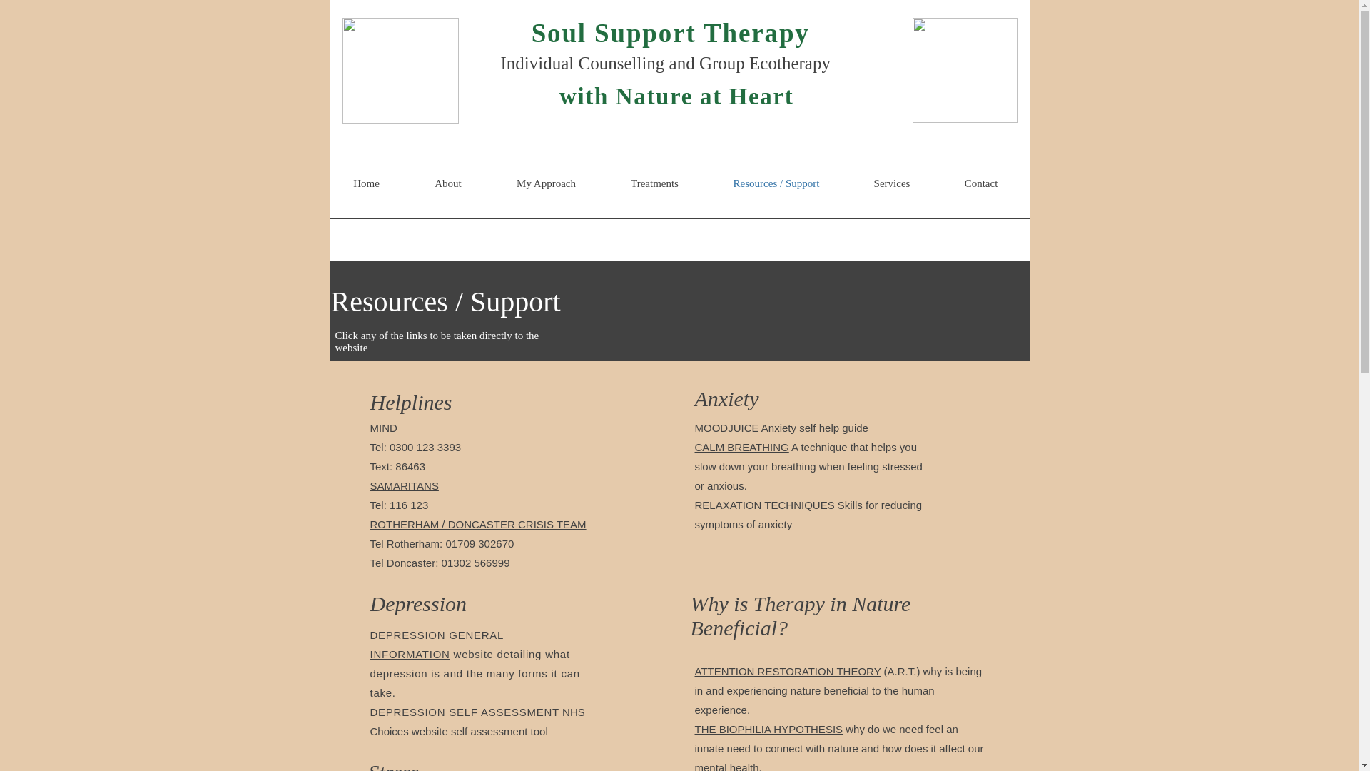 This screenshot has height=771, width=1370. I want to click on THE BIOPHILIA HYPOTHESIS, so click(769, 730).